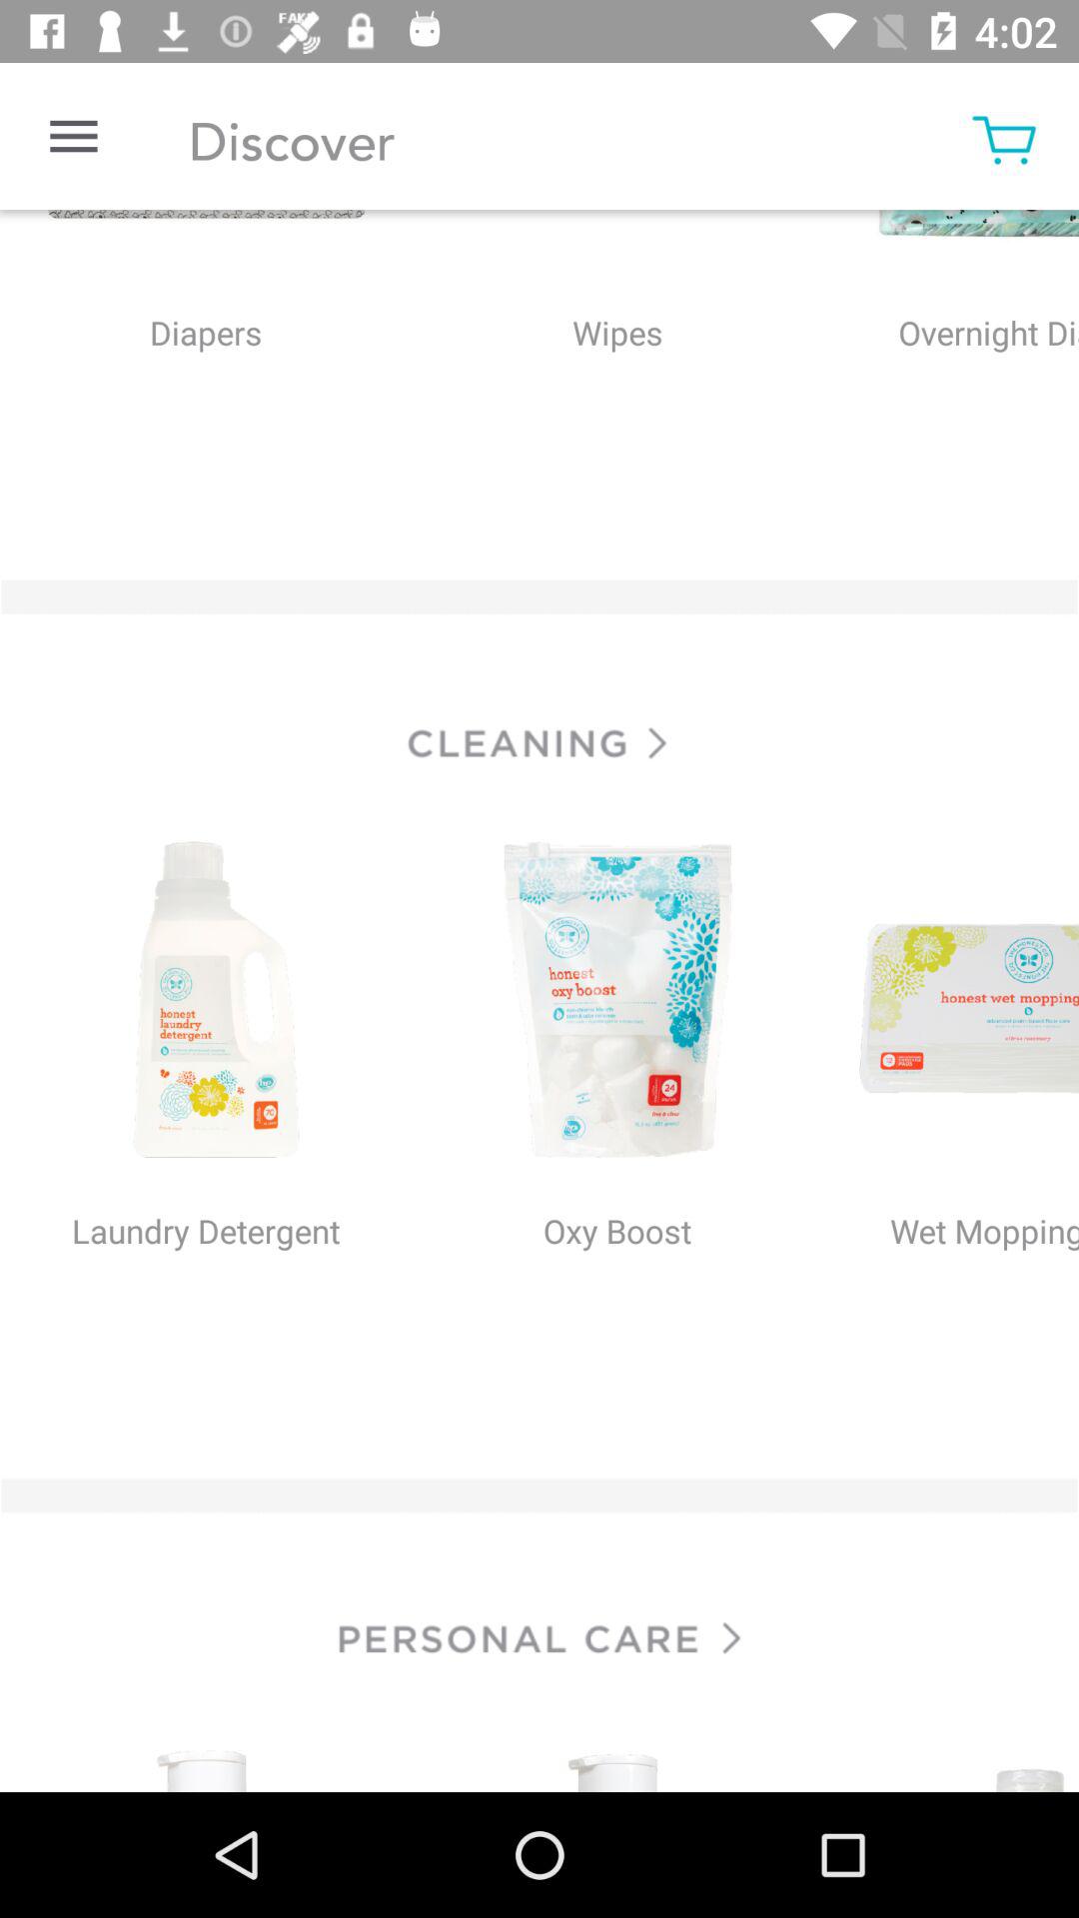  What do you see at coordinates (617, 375) in the screenshot?
I see `select the text wipes` at bounding box center [617, 375].